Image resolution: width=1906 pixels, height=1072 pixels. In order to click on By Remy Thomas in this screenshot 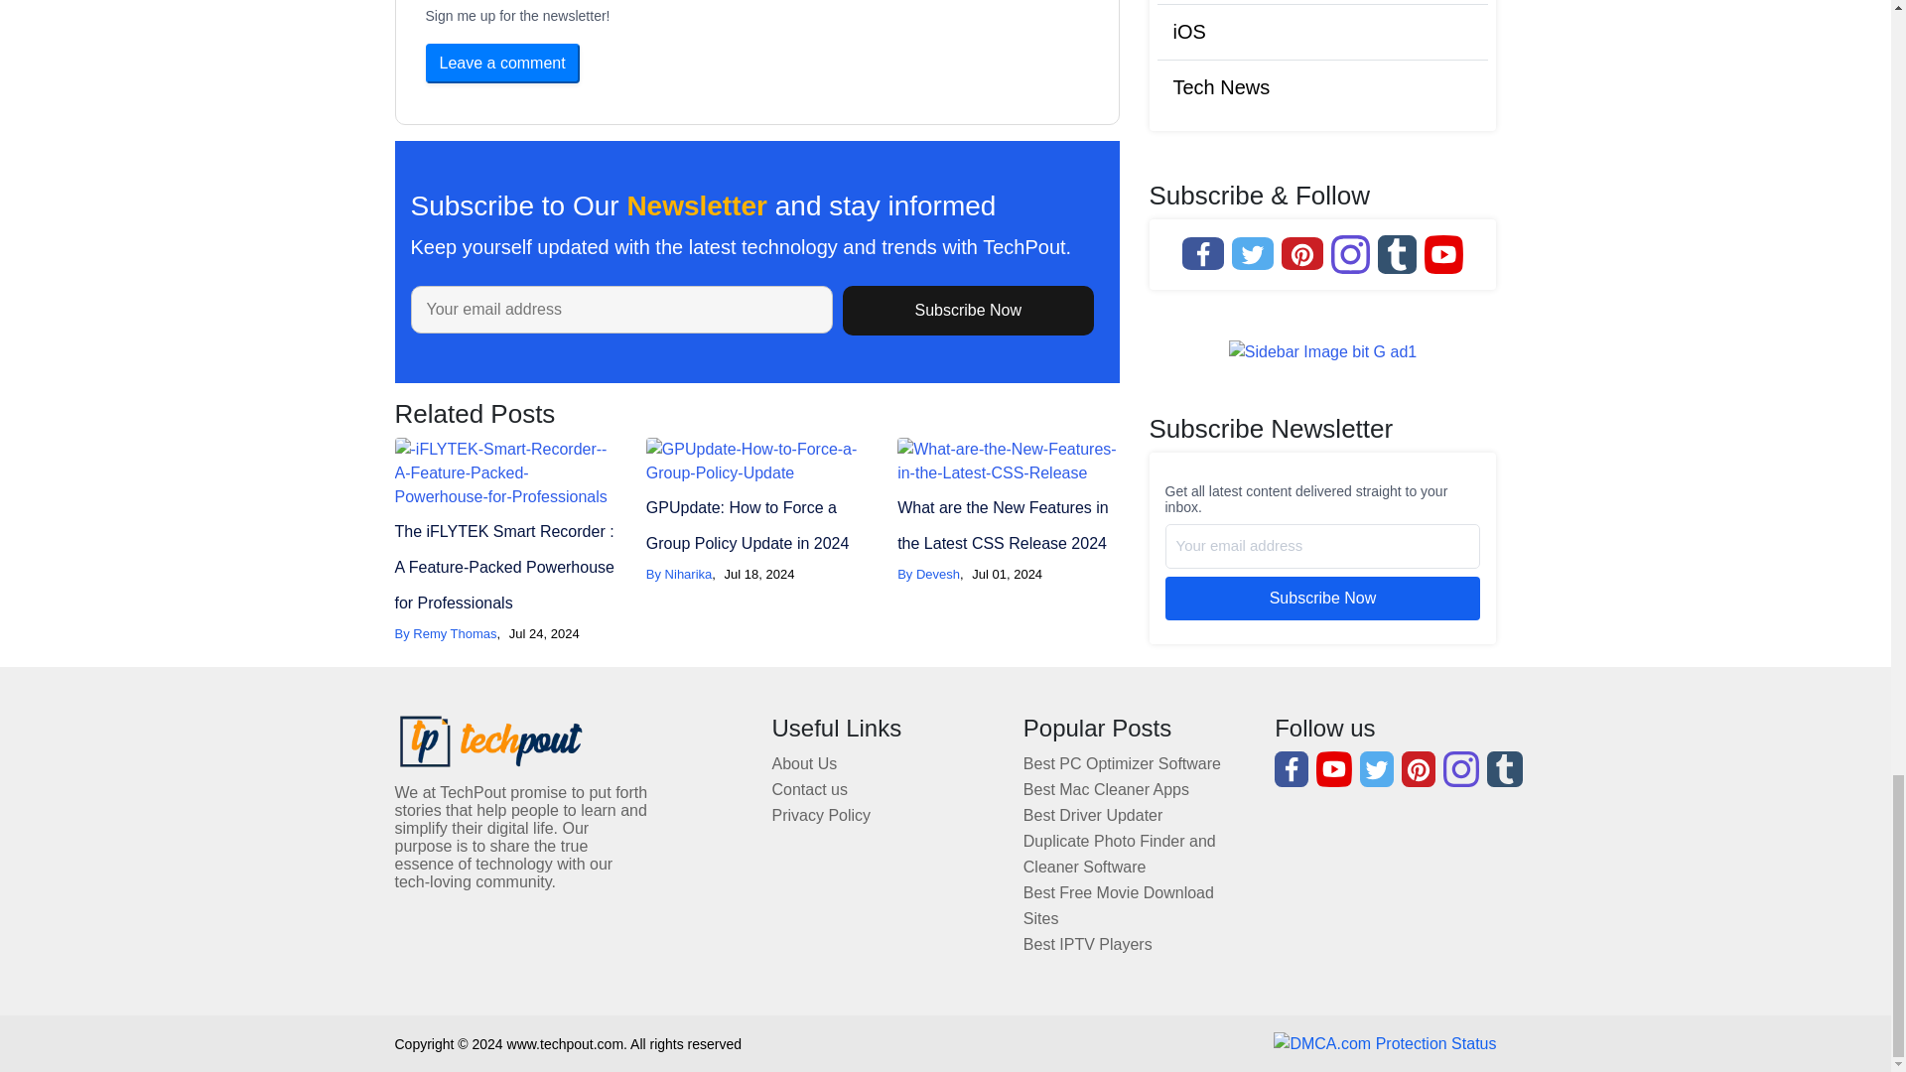, I will do `click(446, 633)`.